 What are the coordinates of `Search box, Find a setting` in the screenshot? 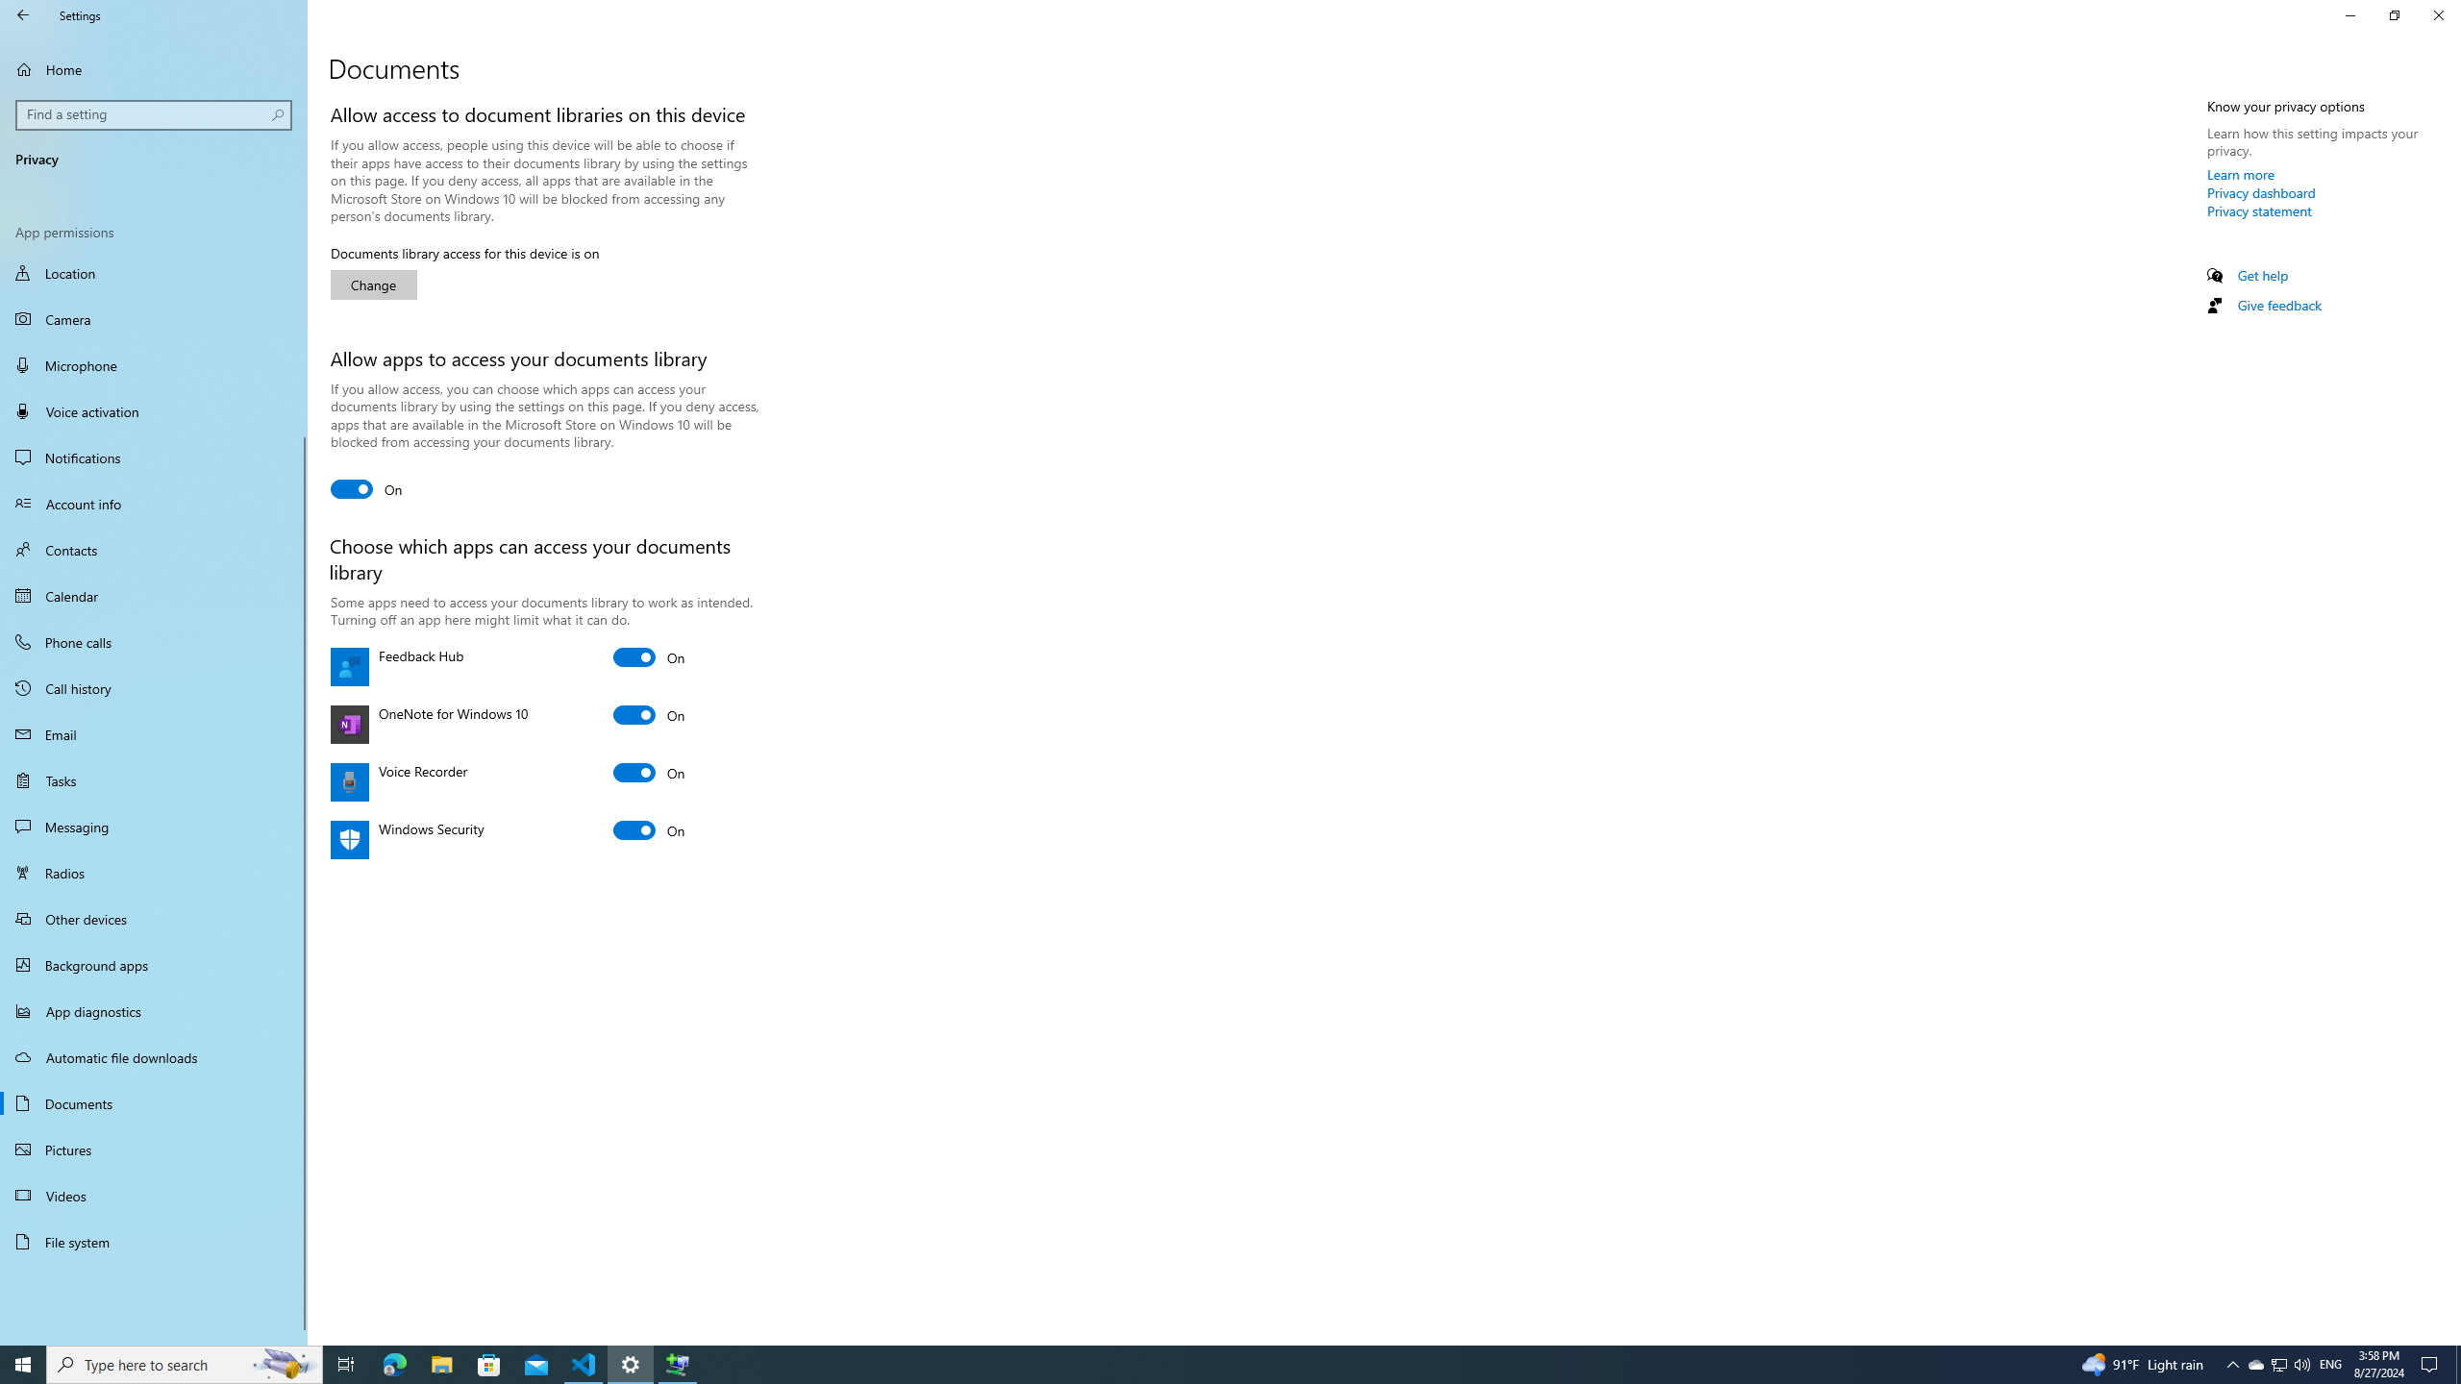 It's located at (155, 114).